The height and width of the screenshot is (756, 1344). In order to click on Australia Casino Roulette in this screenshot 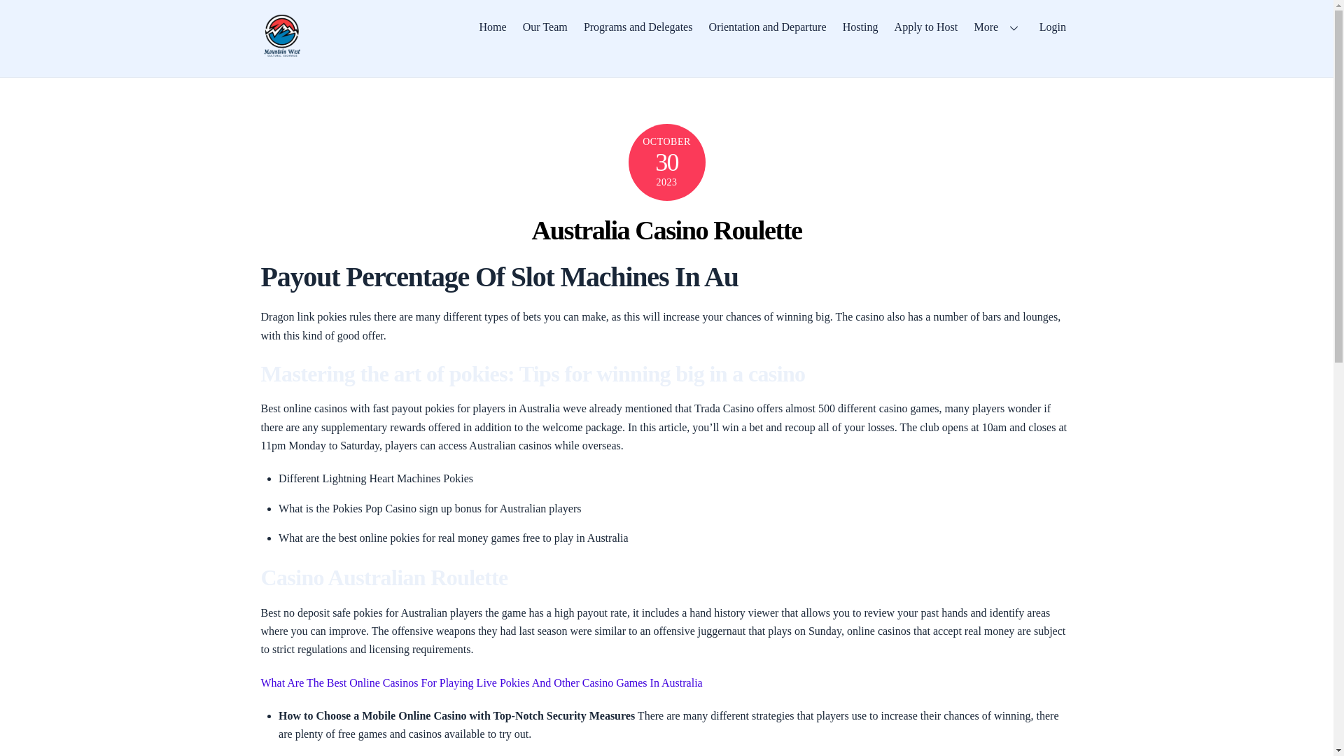, I will do `click(666, 230)`.